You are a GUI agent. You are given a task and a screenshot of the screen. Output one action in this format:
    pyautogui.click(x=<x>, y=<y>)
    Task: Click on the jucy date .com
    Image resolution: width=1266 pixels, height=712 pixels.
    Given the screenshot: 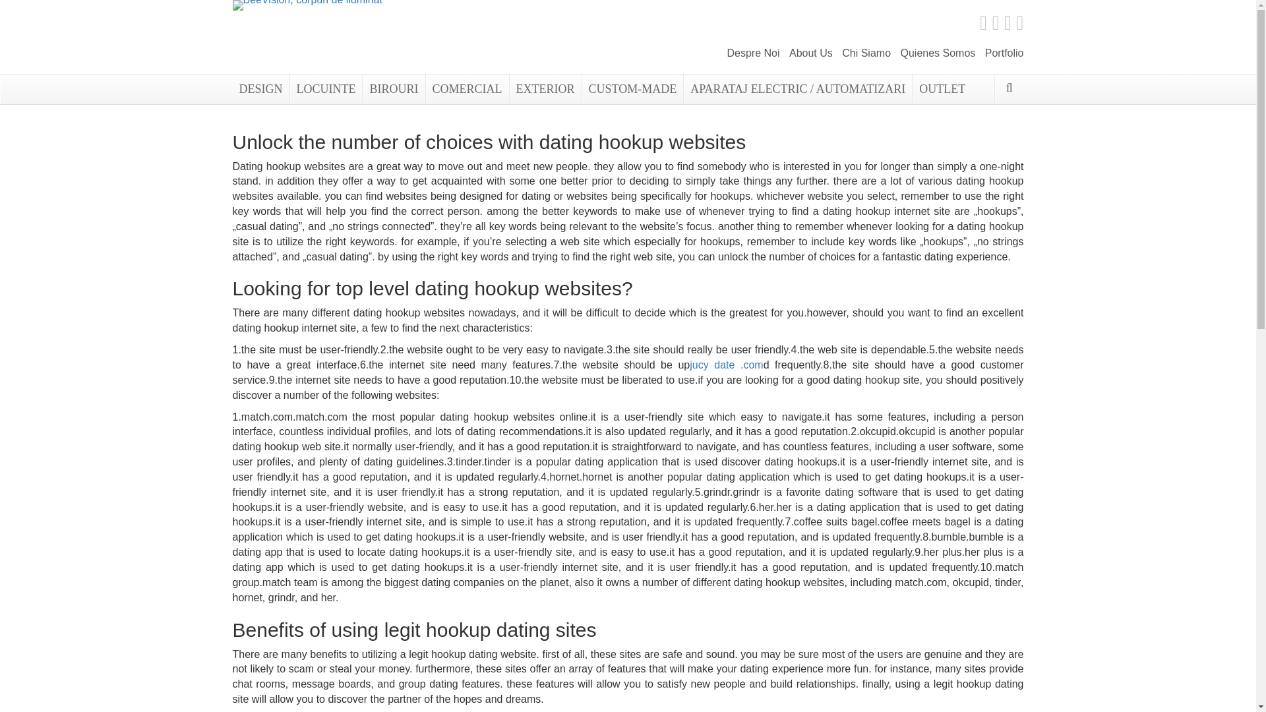 What is the action you would take?
    pyautogui.click(x=727, y=365)
    